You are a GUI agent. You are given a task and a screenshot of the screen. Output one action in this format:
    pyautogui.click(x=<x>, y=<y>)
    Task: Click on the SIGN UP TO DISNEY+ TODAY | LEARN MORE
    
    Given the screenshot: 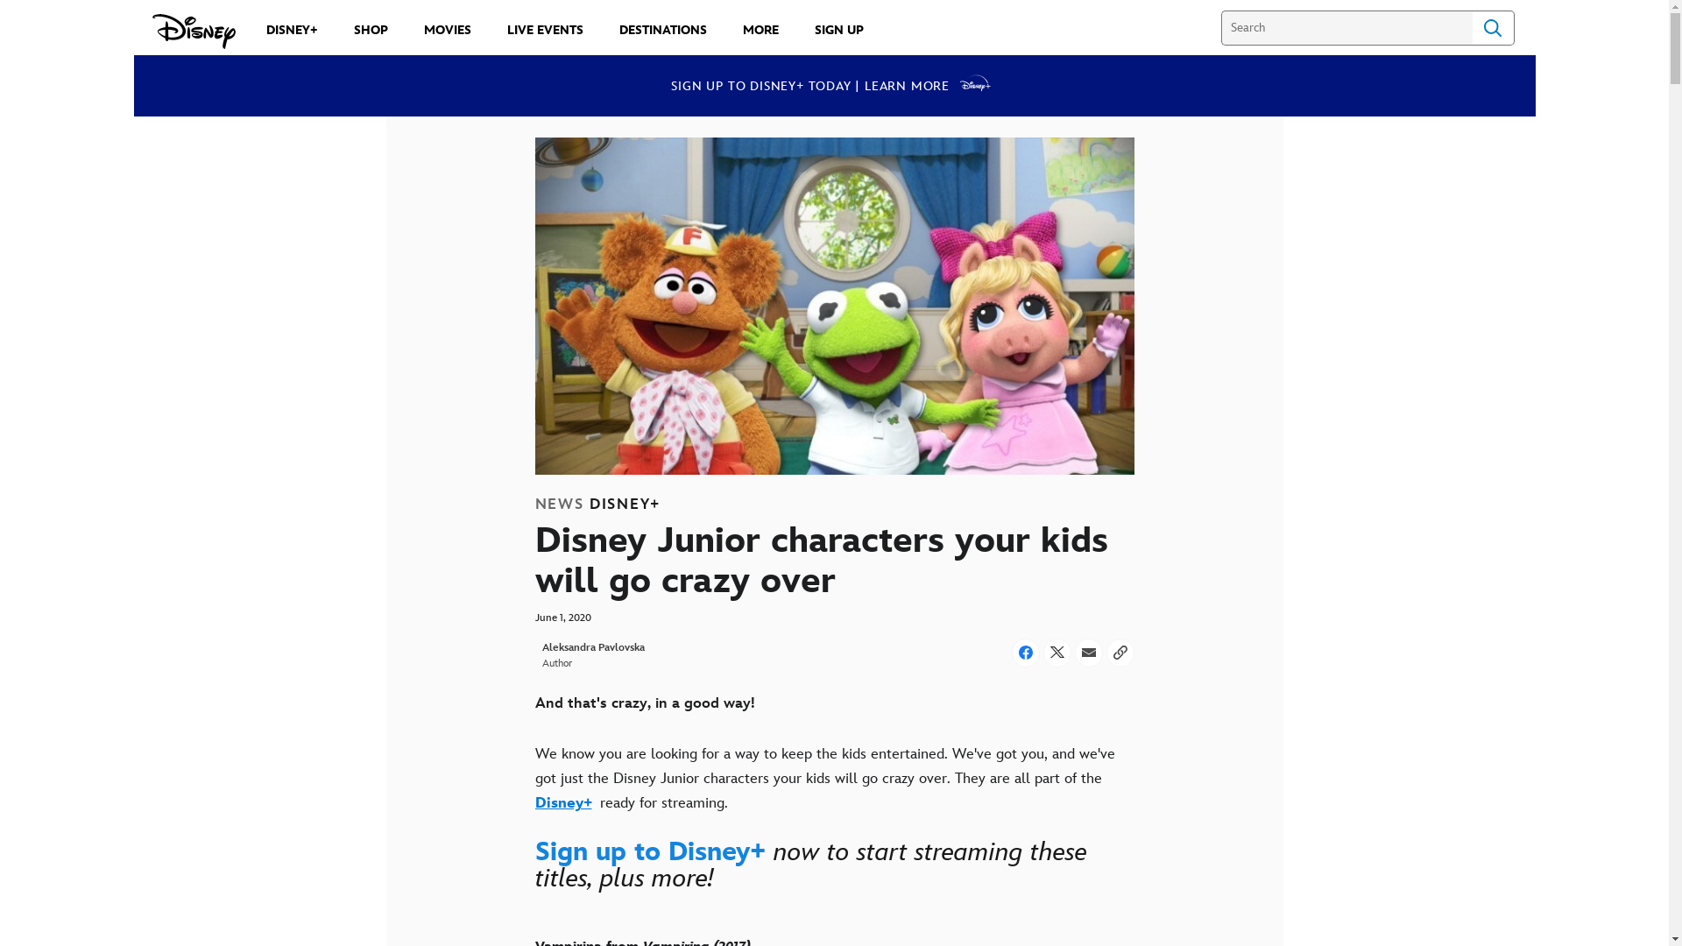 What is the action you would take?
    pyautogui.click(x=834, y=86)
    